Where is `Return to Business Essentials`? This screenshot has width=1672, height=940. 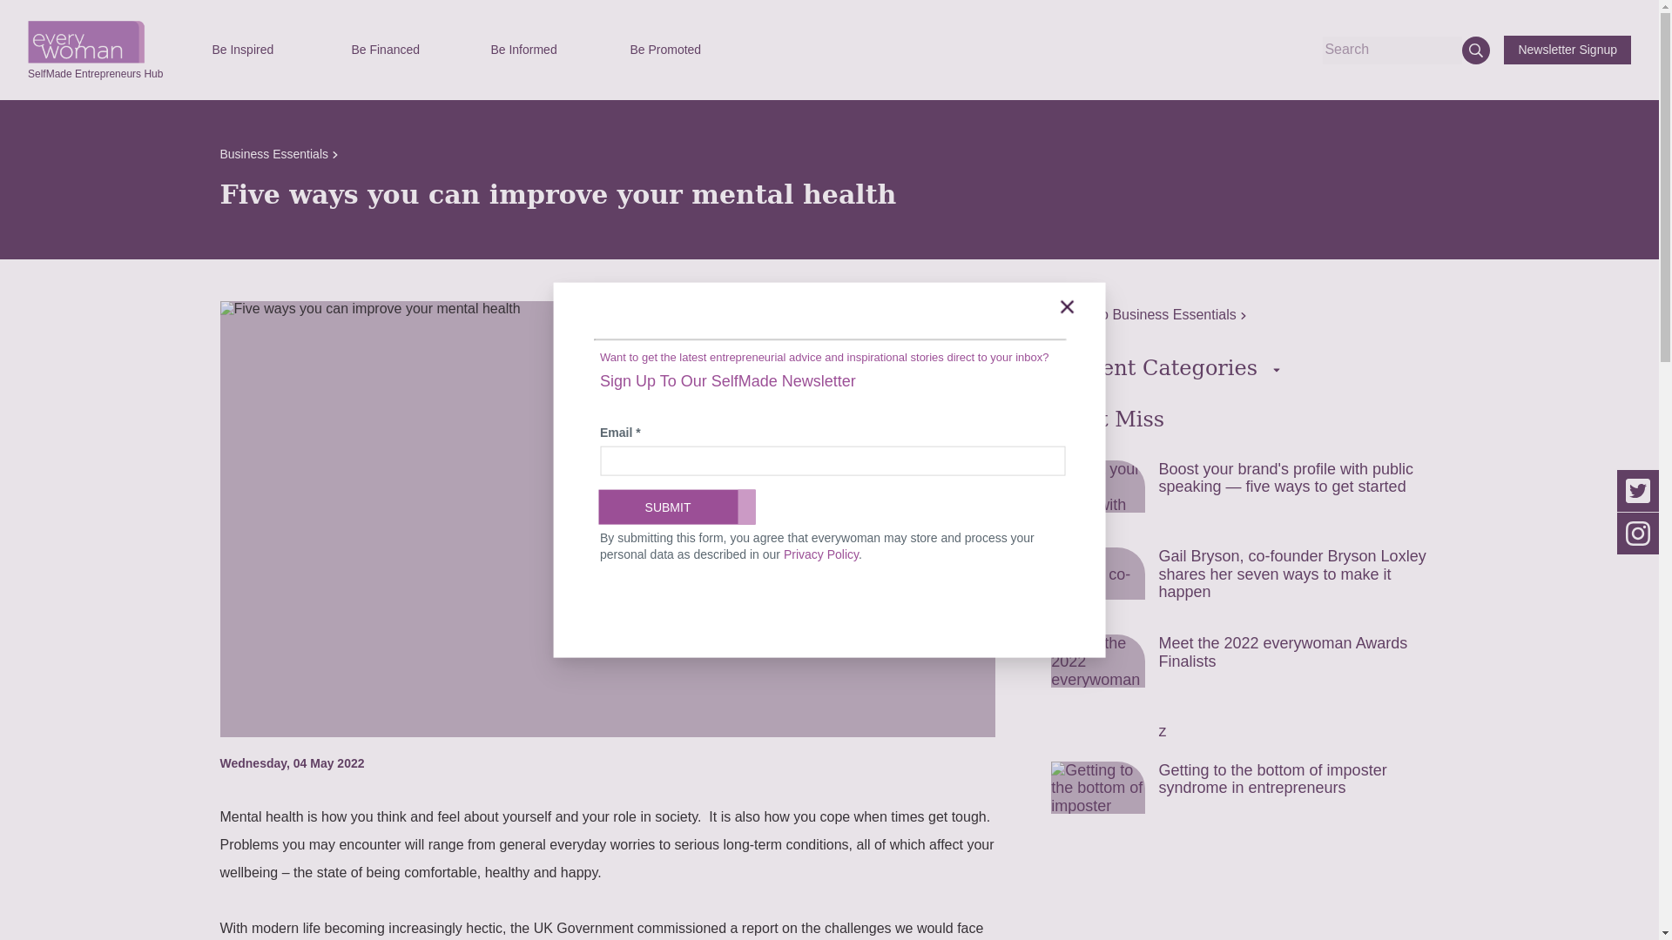 Return to Business Essentials is located at coordinates (1149, 315).